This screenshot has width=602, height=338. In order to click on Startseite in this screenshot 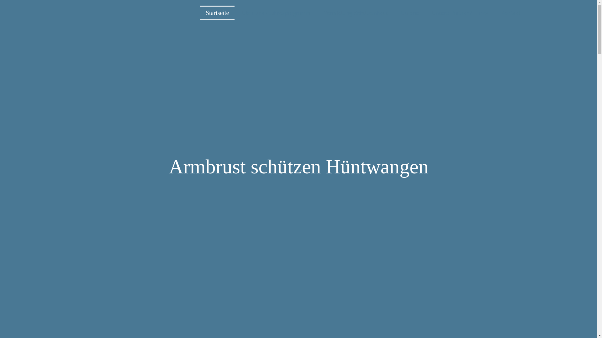, I will do `click(217, 13)`.